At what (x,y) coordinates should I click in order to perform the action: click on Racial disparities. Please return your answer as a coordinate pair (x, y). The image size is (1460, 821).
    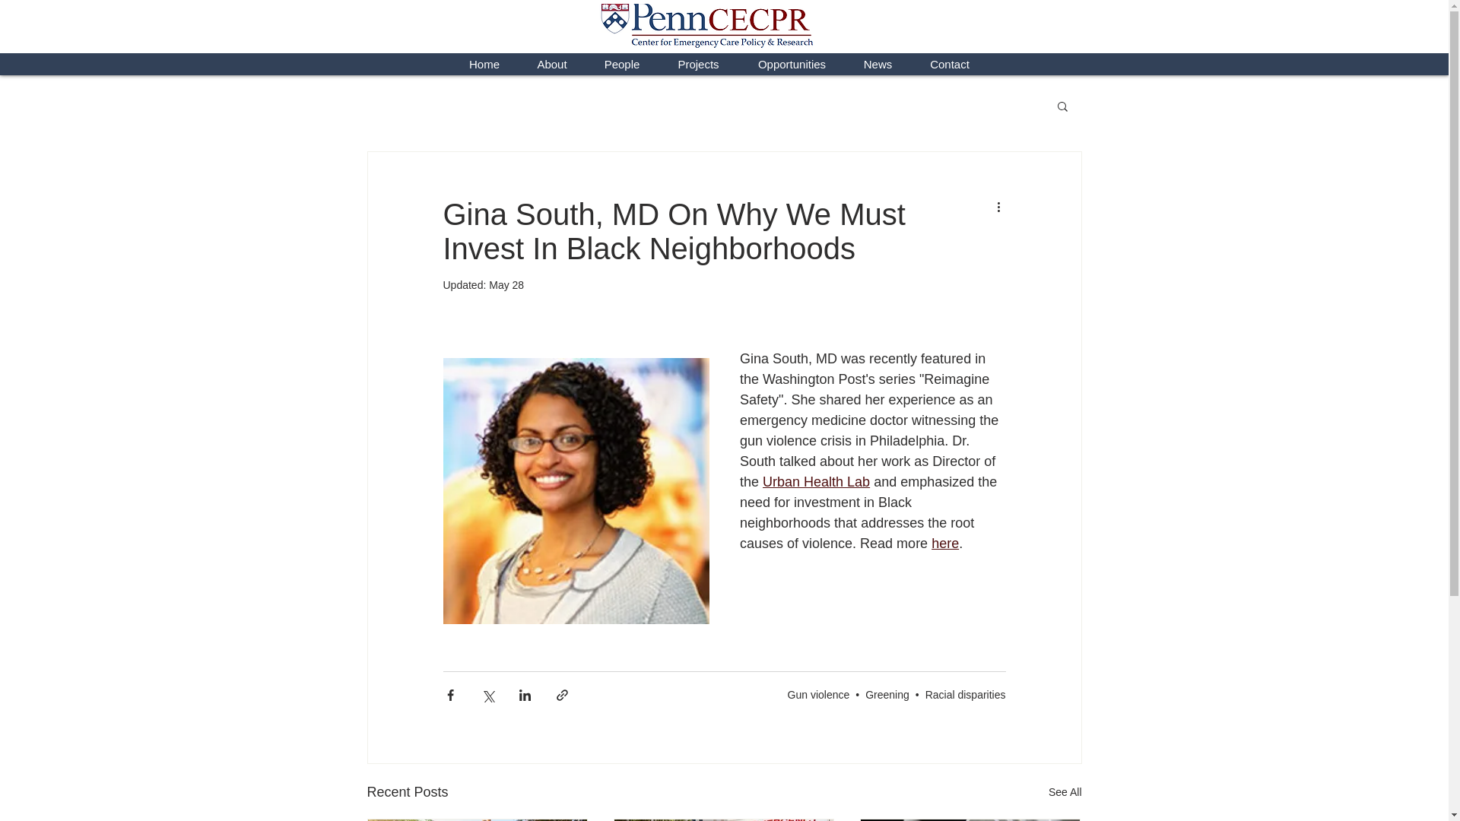
    Looking at the image, I should click on (966, 695).